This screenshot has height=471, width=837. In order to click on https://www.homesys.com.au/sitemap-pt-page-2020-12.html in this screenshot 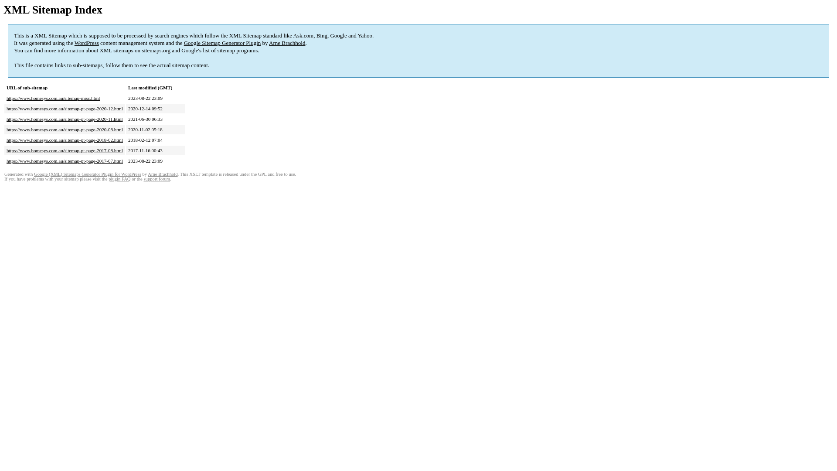, I will do `click(65, 109)`.